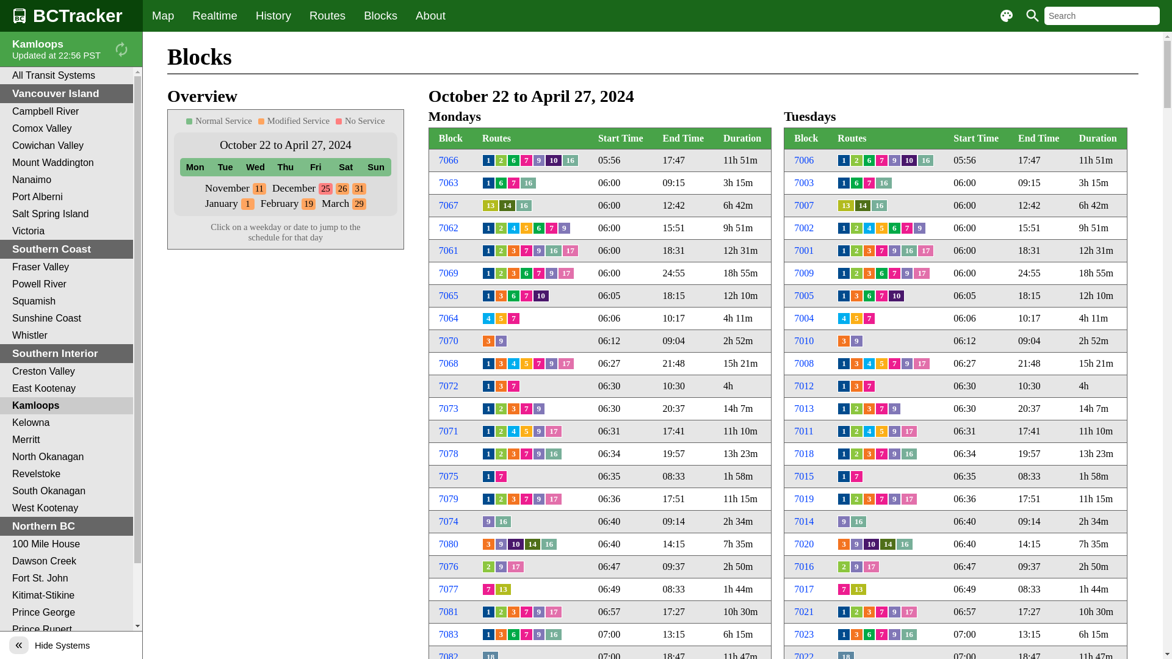 Image resolution: width=1172 pixels, height=659 pixels. I want to click on 3, so click(857, 296).